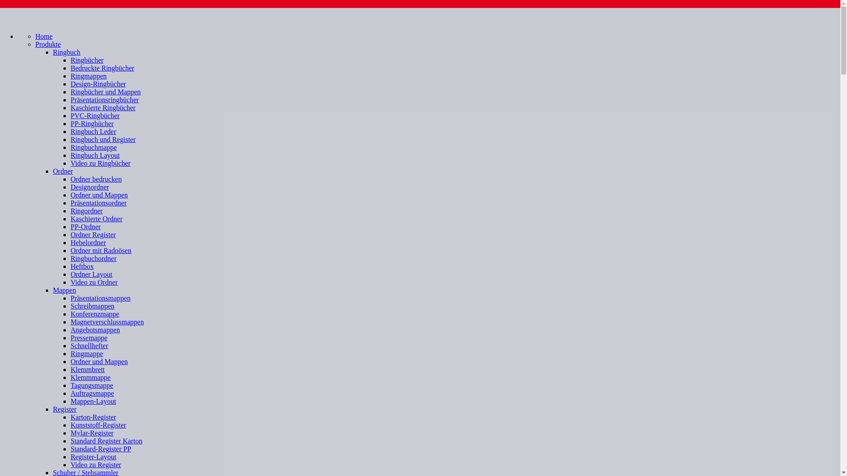 The height and width of the screenshot is (476, 847). I want to click on Ringbuch und Register, so click(103, 139).